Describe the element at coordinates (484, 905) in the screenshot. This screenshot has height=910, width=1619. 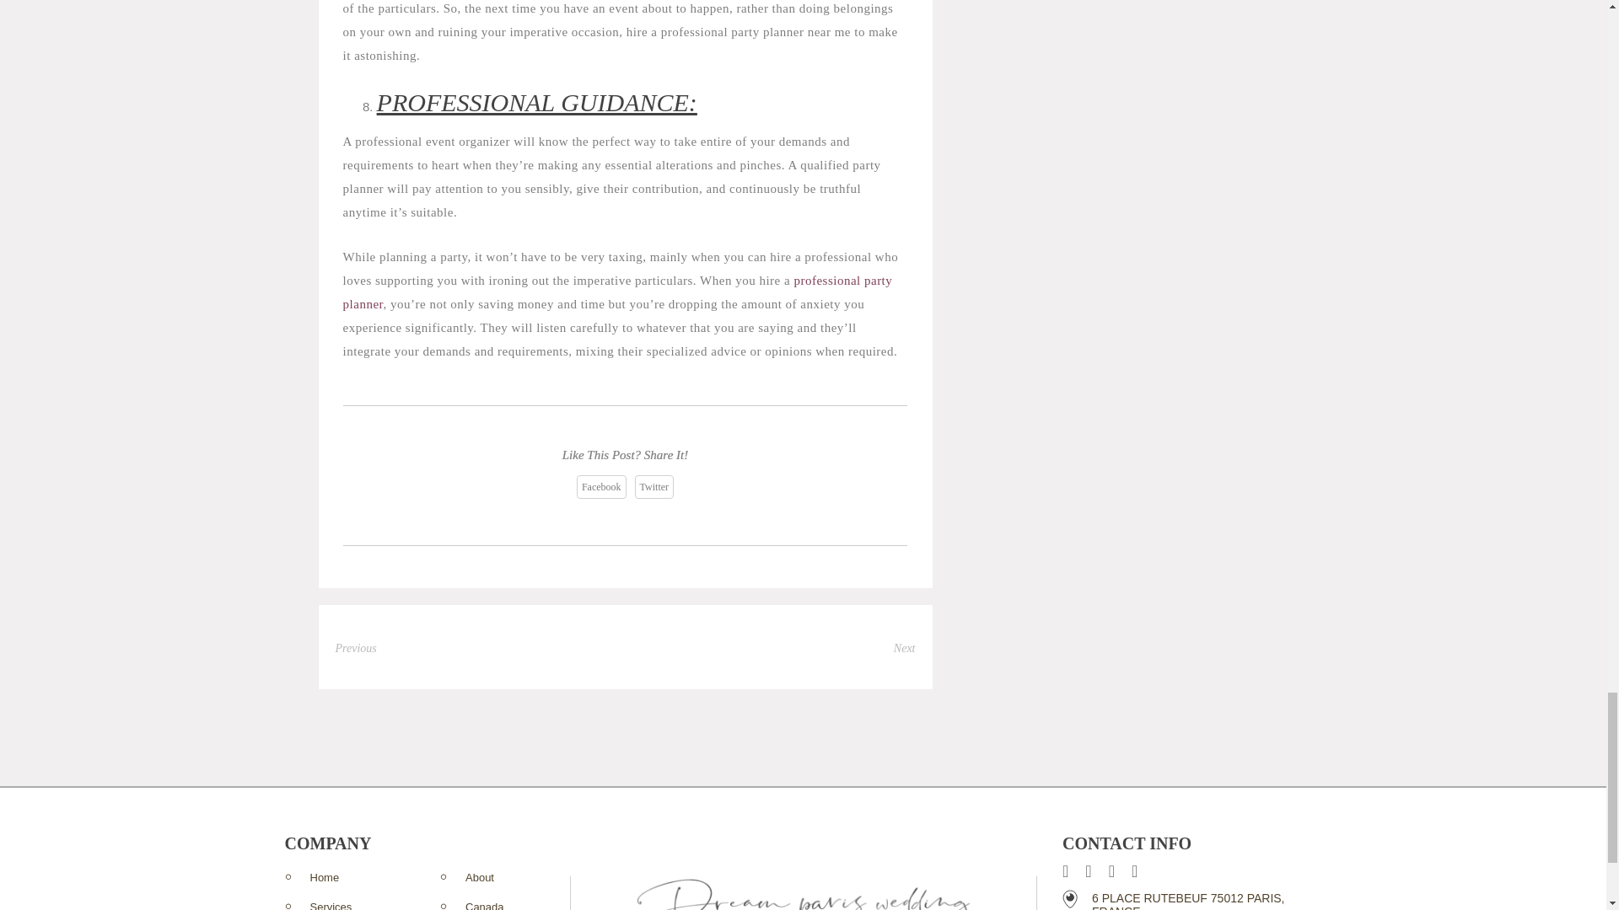
I see `Canada` at that location.